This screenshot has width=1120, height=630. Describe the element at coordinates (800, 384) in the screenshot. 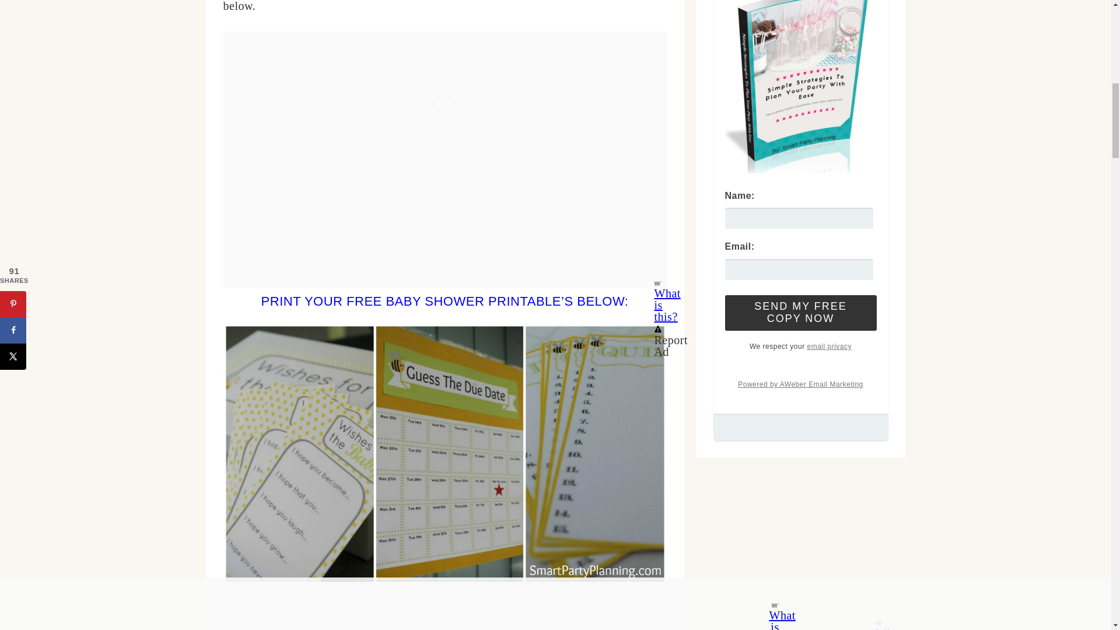

I see `AWeber Email Marketing` at that location.